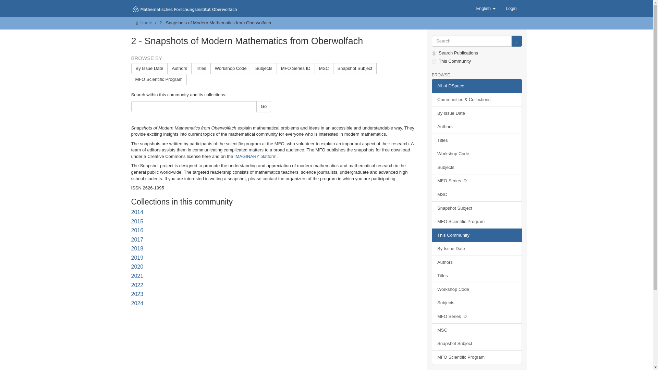 The width and height of the screenshot is (658, 370). Describe the element at coordinates (485, 8) in the screenshot. I see `English ` at that location.